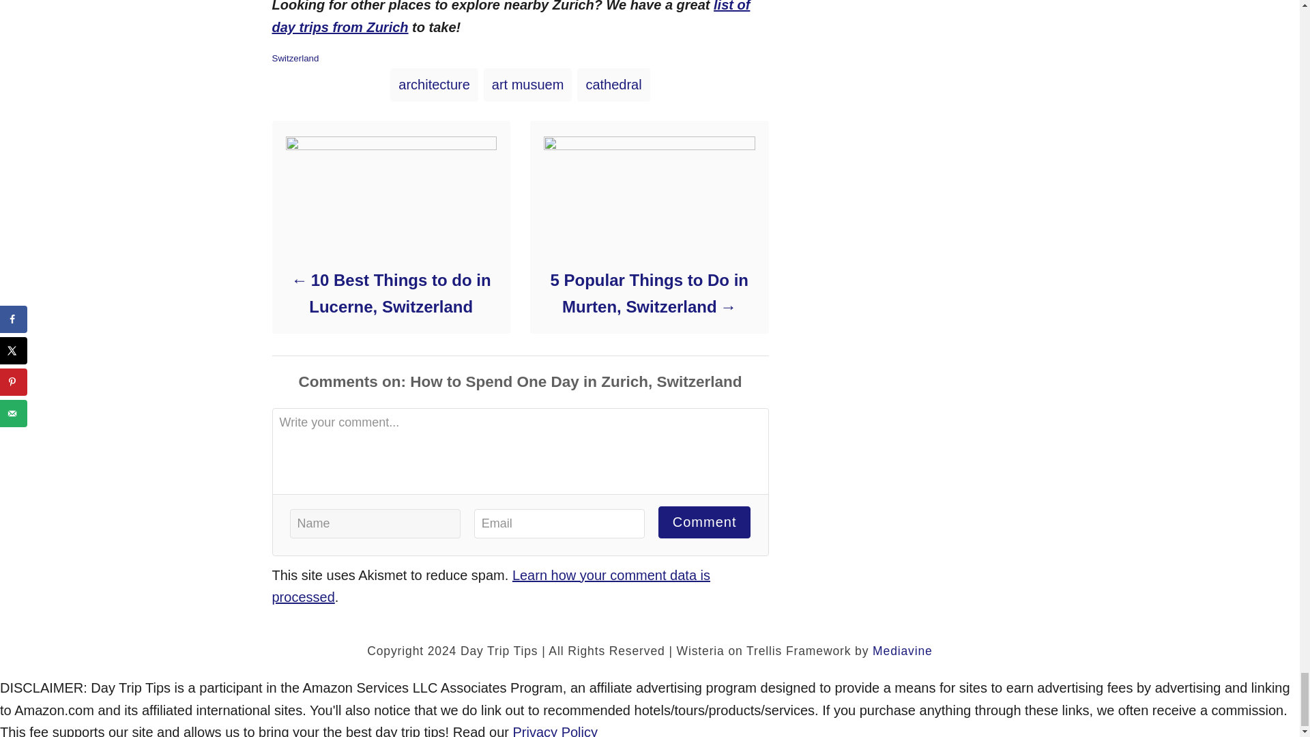 This screenshot has height=737, width=1310. Describe the element at coordinates (510, 17) in the screenshot. I see `list of day trips from Zurich` at that location.